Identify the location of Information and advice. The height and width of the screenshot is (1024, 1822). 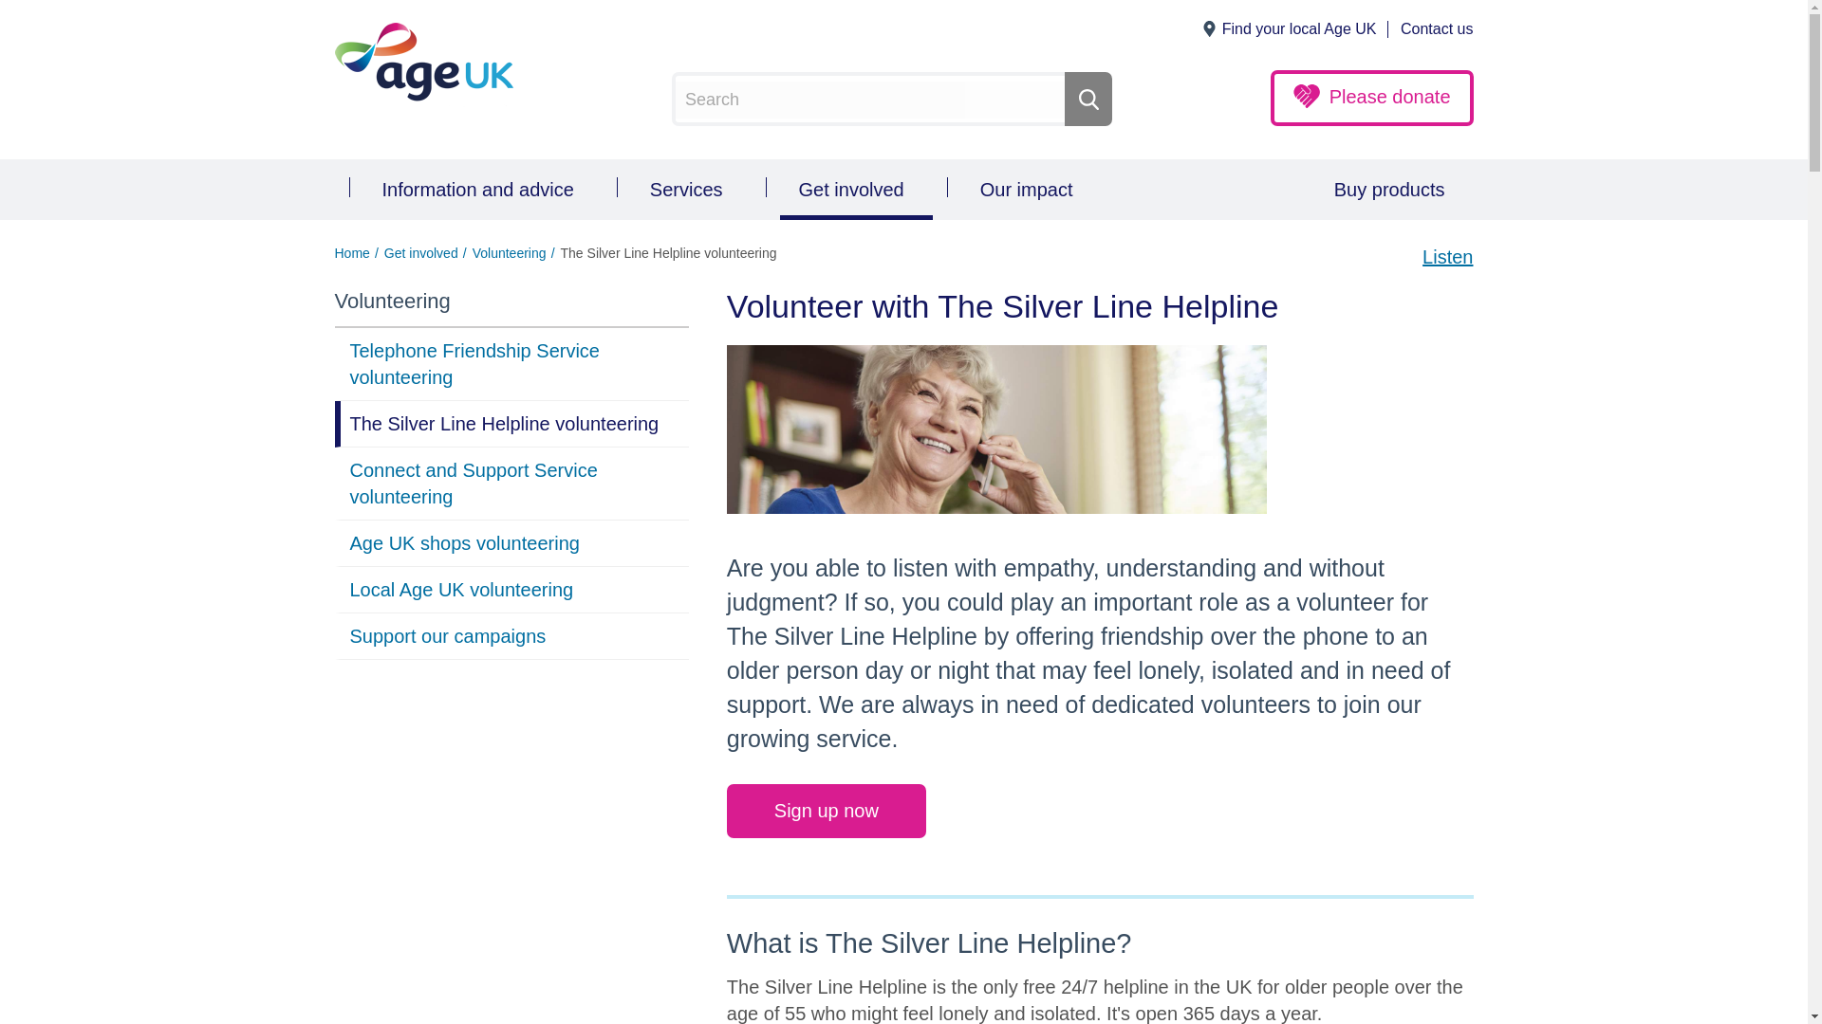
(482, 190).